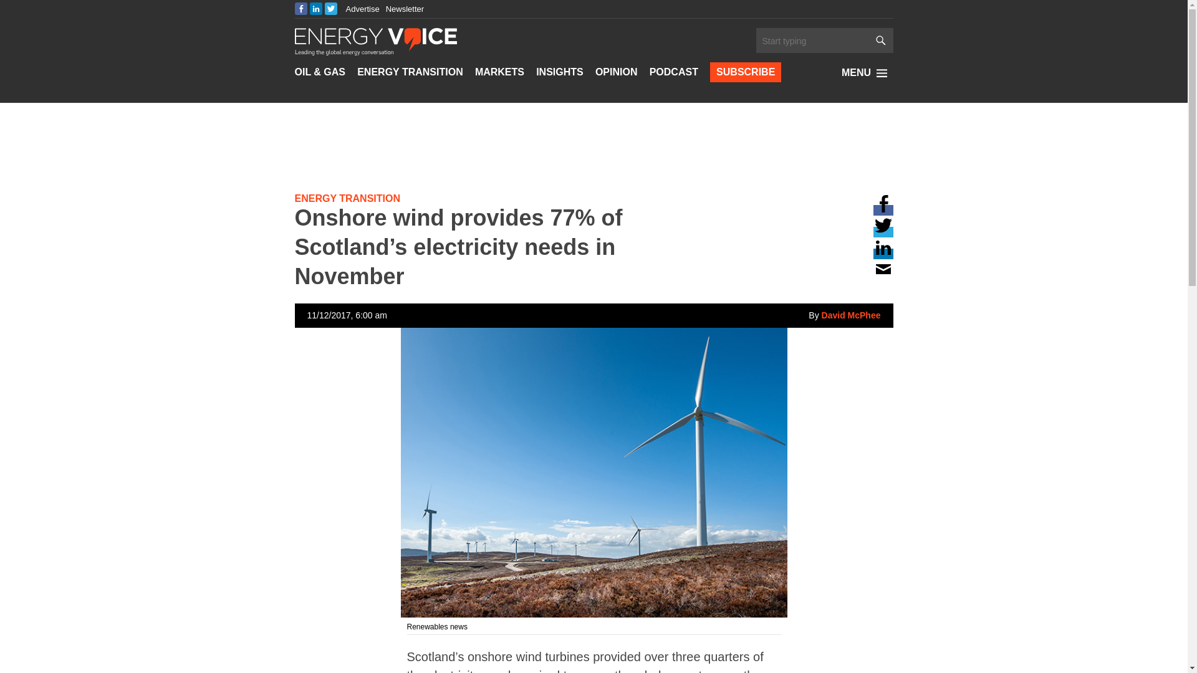 The height and width of the screenshot is (673, 1197). What do you see at coordinates (709, 5) in the screenshot?
I see `Linkedin` at bounding box center [709, 5].